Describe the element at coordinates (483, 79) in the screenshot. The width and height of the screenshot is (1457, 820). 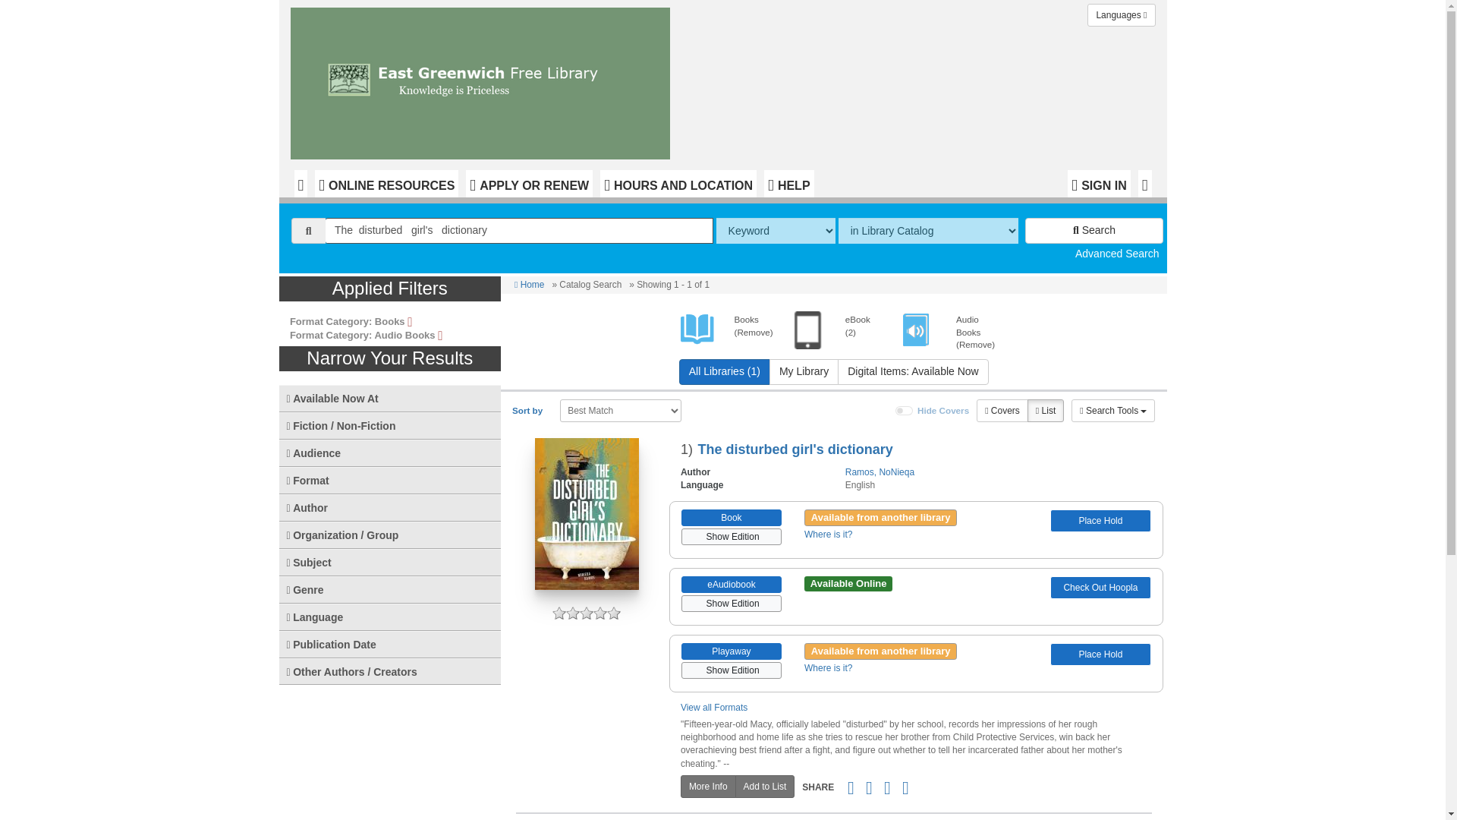
I see `Library Home Page` at that location.